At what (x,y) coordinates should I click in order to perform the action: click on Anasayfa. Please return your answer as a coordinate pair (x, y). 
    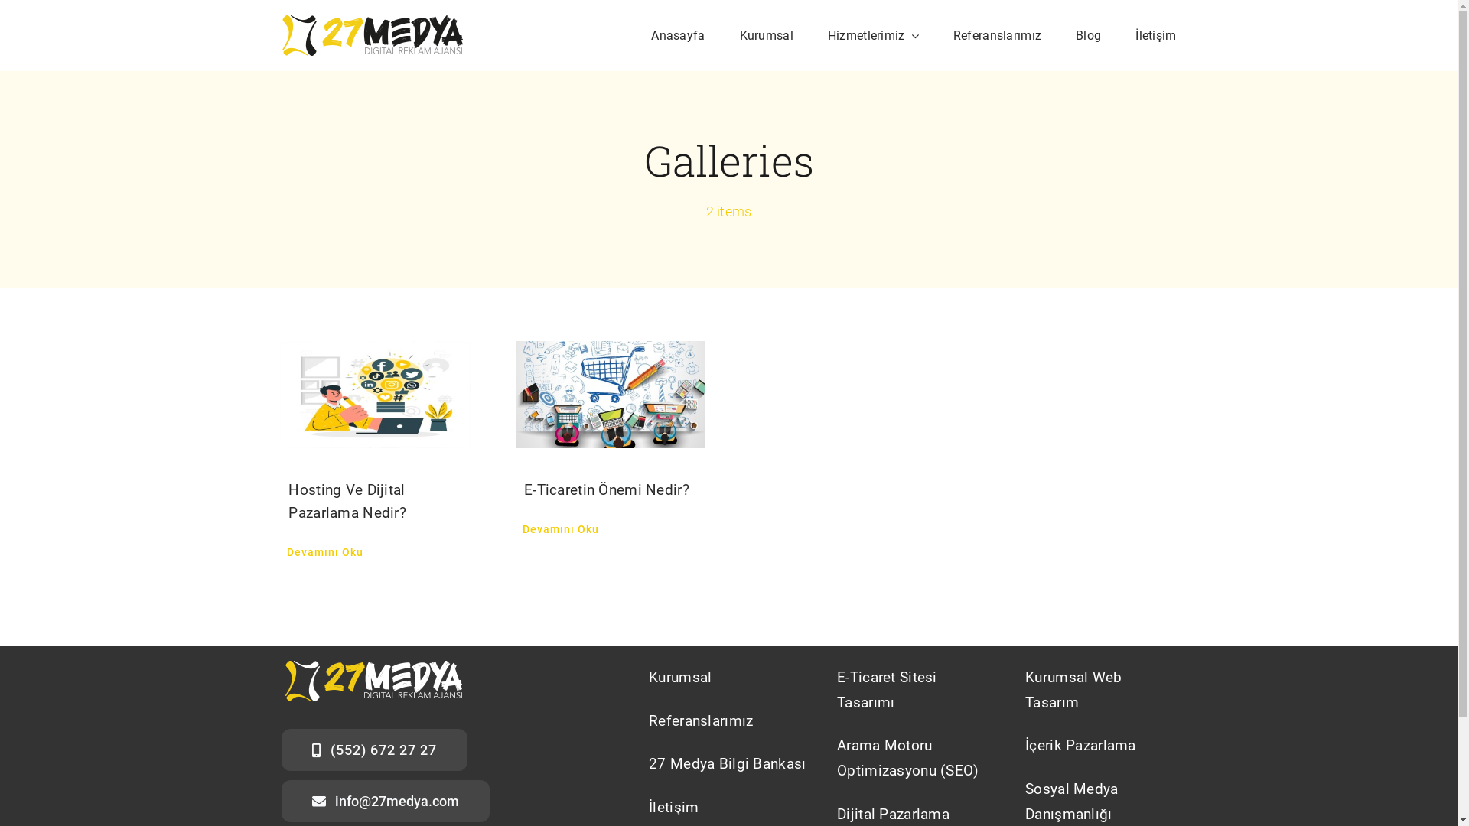
    Looking at the image, I should click on (678, 35).